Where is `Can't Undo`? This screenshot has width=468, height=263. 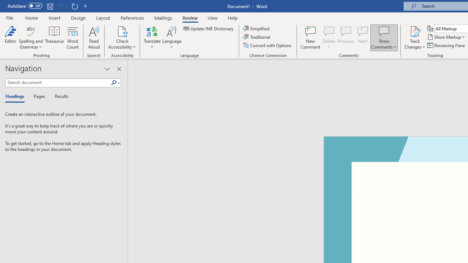
Can't Undo is located at coordinates (60, 6).